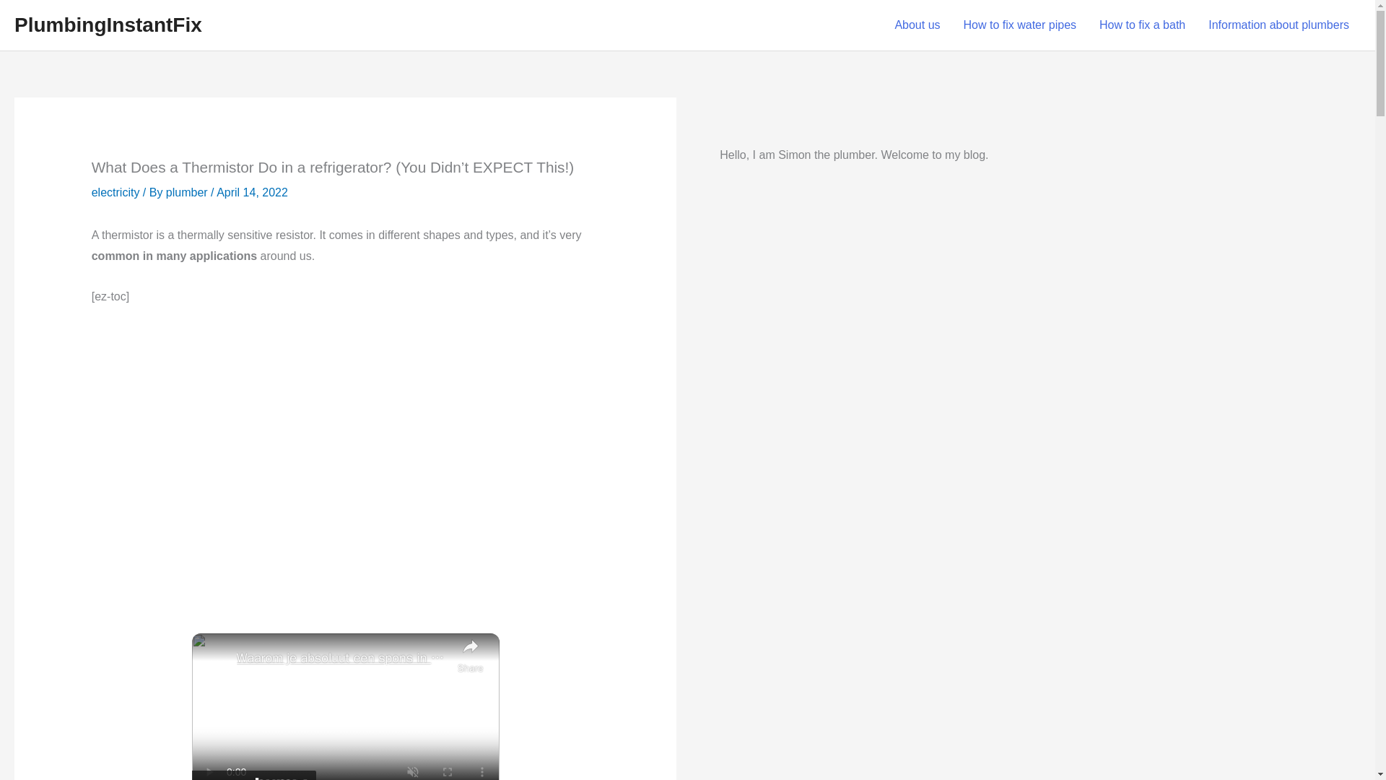  What do you see at coordinates (471, 655) in the screenshot?
I see `share` at bounding box center [471, 655].